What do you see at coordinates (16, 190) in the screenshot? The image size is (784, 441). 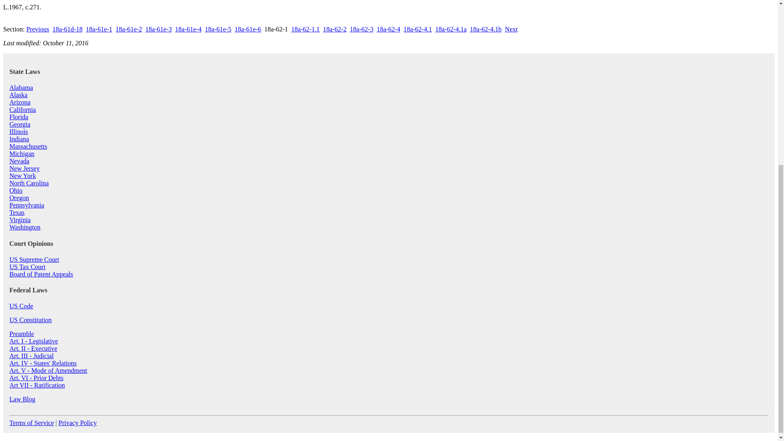 I see `Ohio` at bounding box center [16, 190].